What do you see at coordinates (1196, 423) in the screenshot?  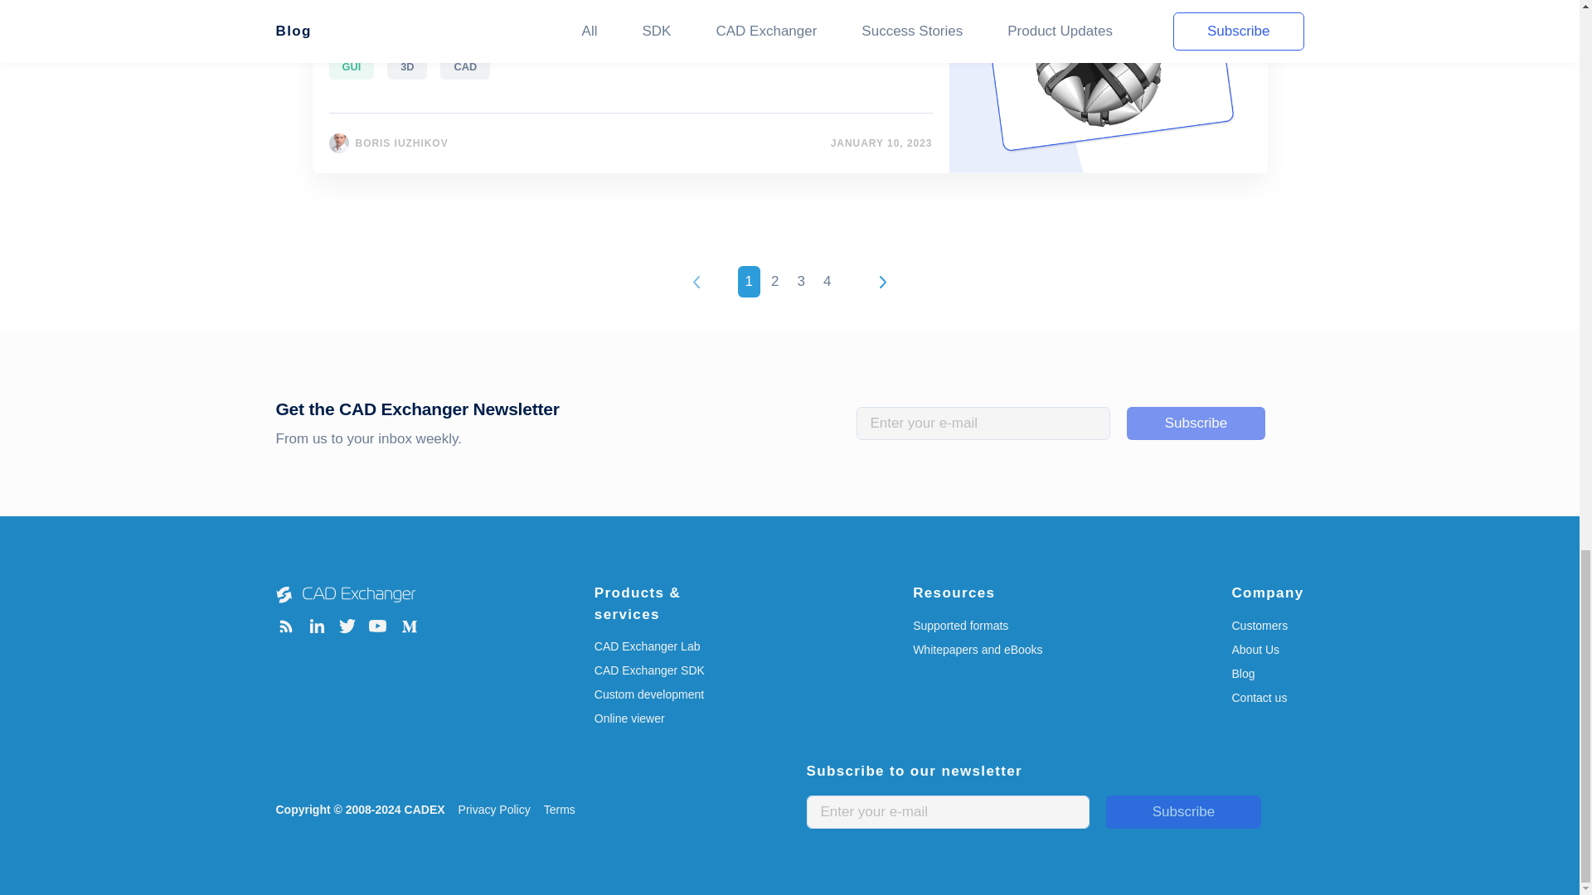 I see `Subscribe` at bounding box center [1196, 423].